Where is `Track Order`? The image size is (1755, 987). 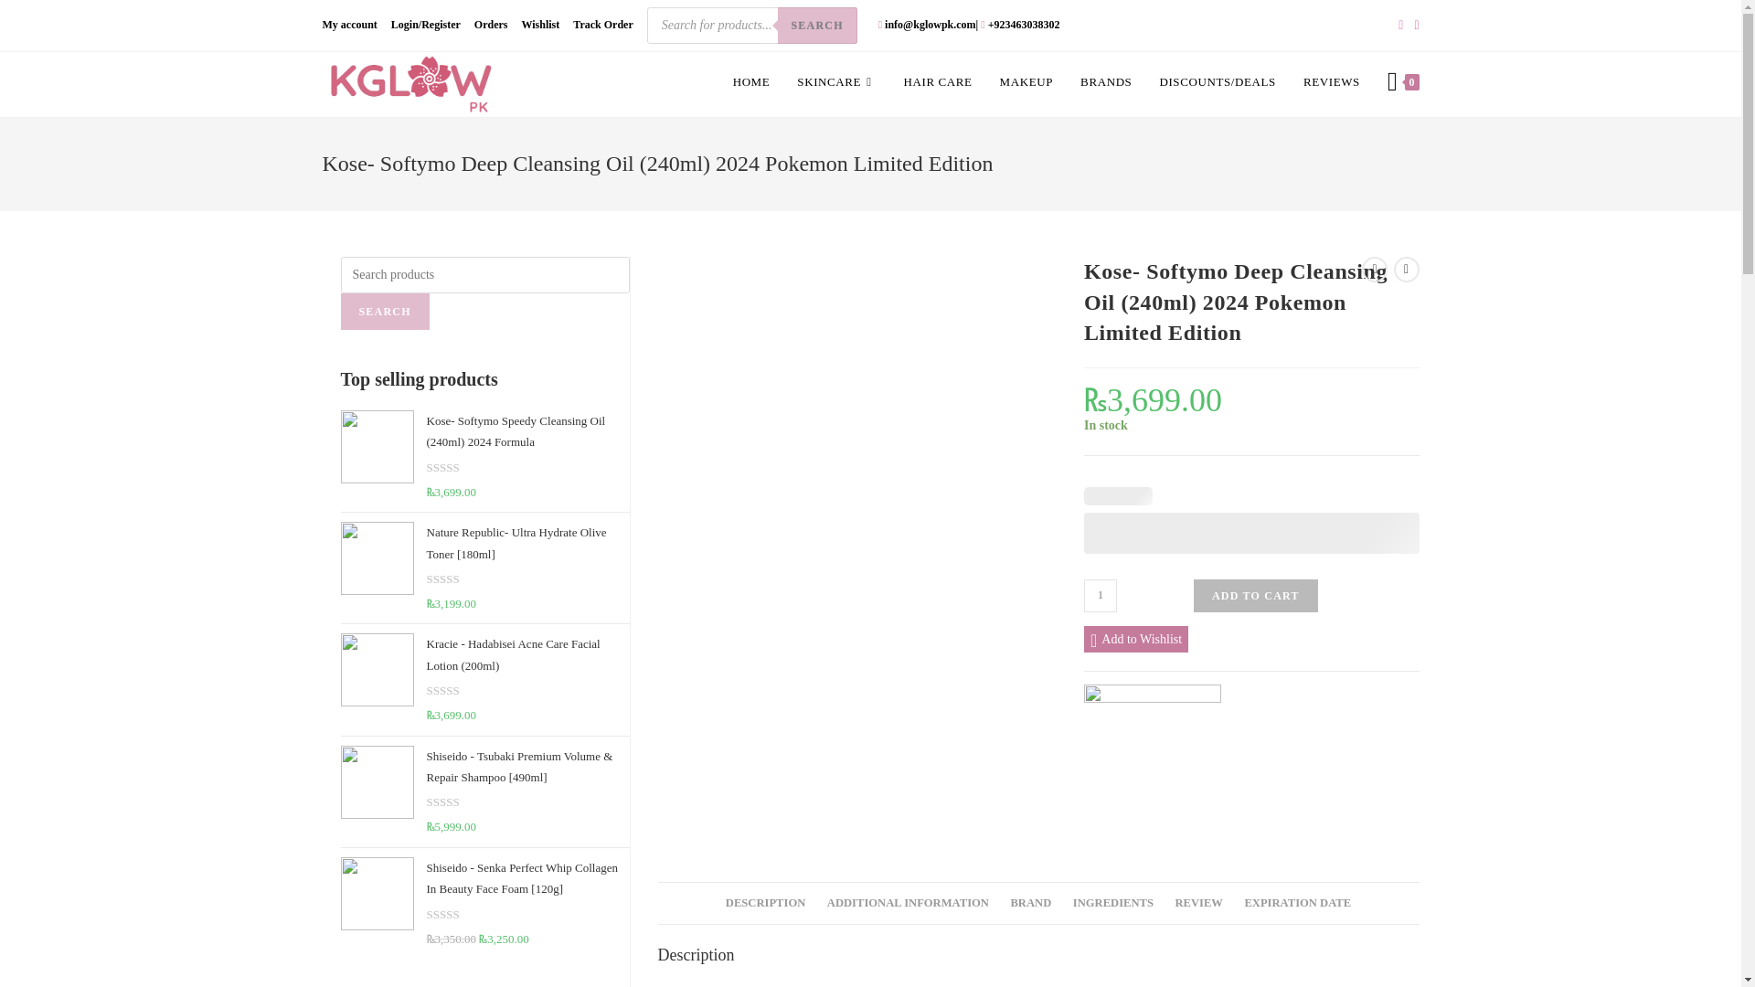 Track Order is located at coordinates (602, 26).